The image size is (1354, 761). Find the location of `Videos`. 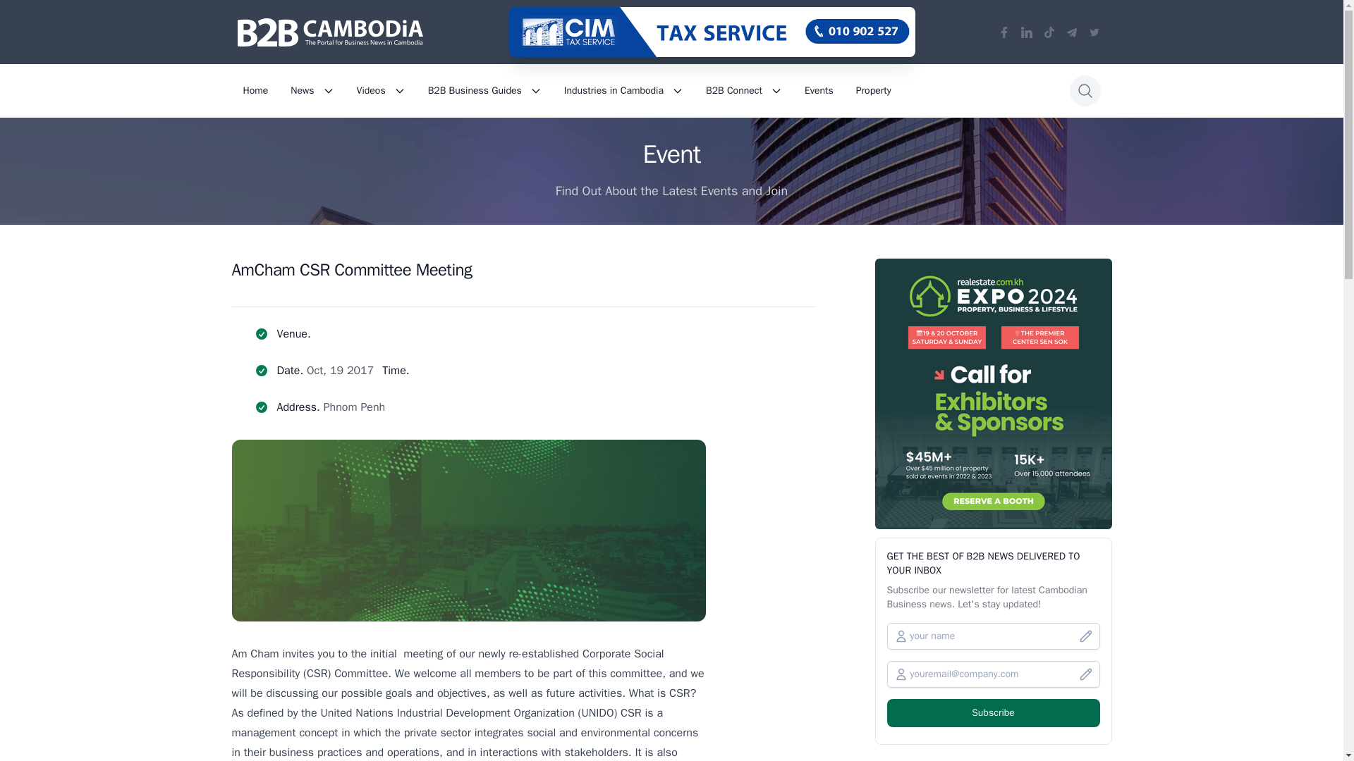

Videos is located at coordinates (381, 90).